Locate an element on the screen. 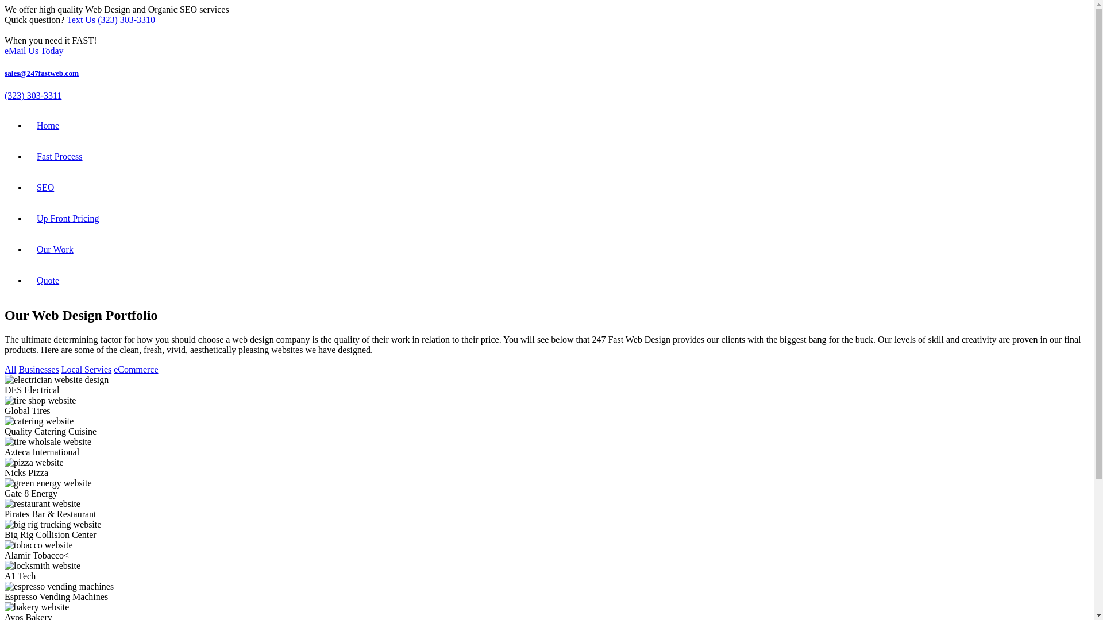 This screenshot has height=620, width=1103. SEO is located at coordinates (45, 187).